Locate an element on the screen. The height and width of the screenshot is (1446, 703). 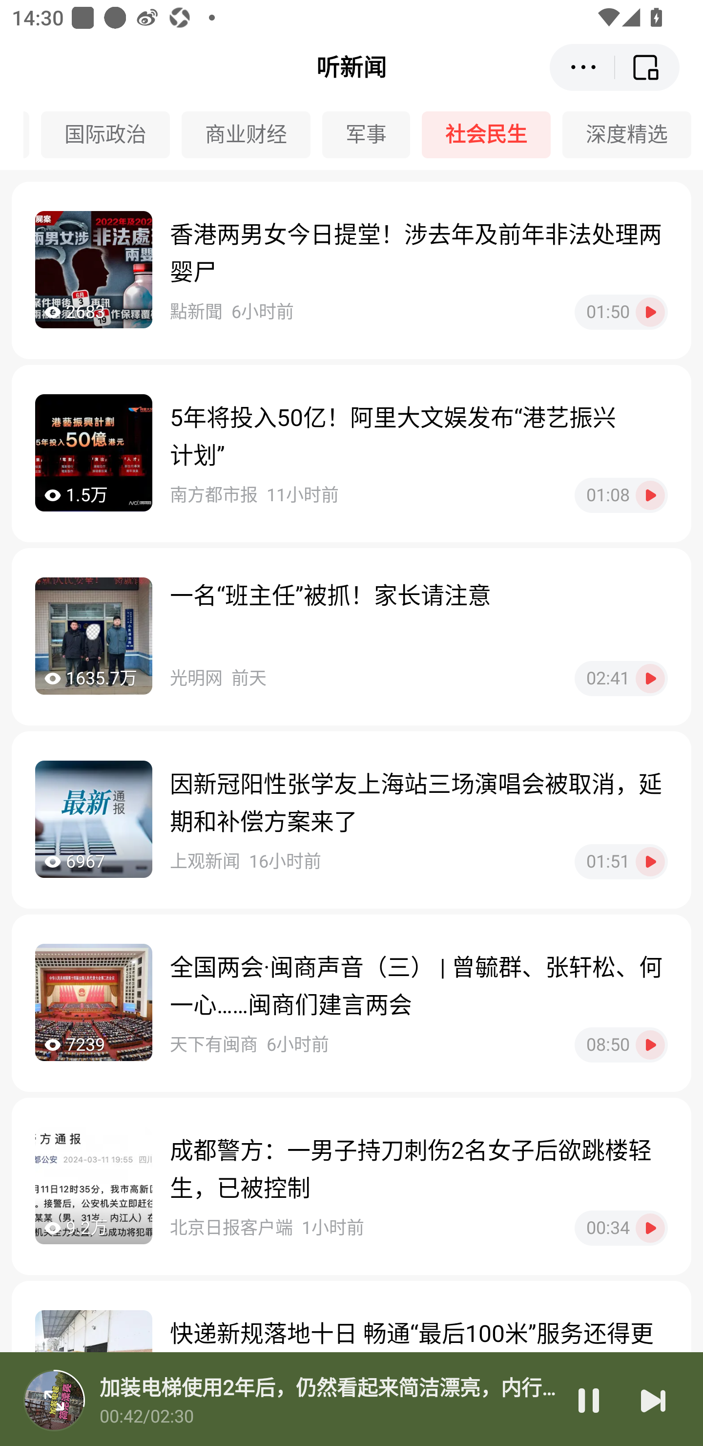
商业财经 is located at coordinates (251, 135).